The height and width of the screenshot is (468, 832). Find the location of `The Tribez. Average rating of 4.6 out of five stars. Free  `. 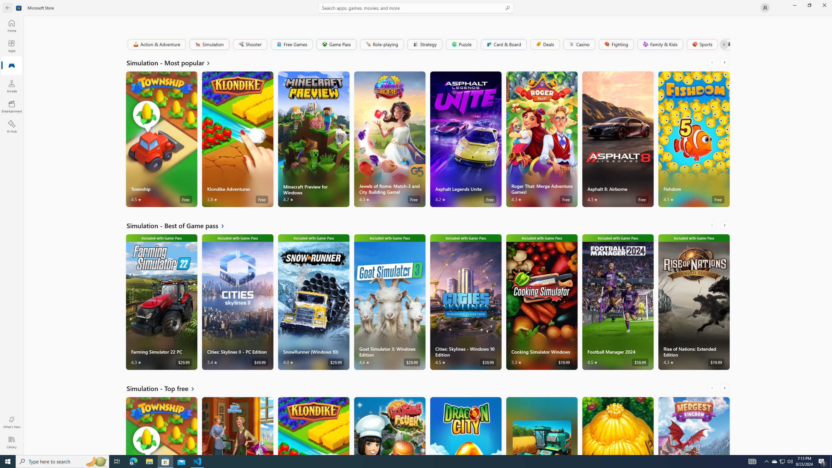

The Tribez. Average rating of 4.6 out of five stars. Free   is located at coordinates (617, 426).